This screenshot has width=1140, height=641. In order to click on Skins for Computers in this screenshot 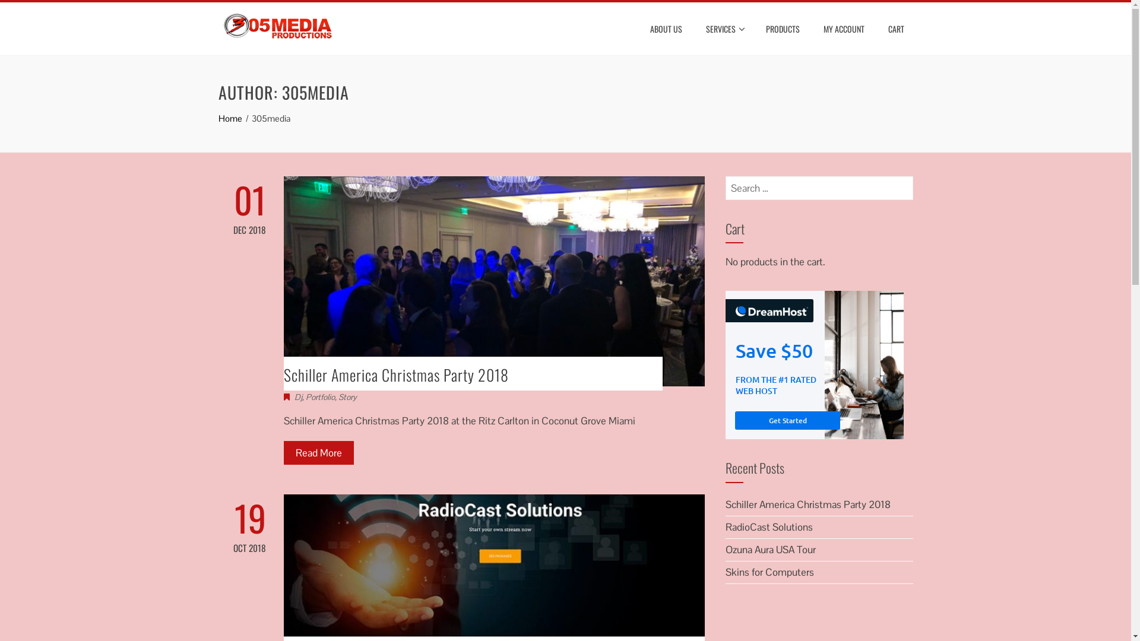, I will do `click(769, 572)`.